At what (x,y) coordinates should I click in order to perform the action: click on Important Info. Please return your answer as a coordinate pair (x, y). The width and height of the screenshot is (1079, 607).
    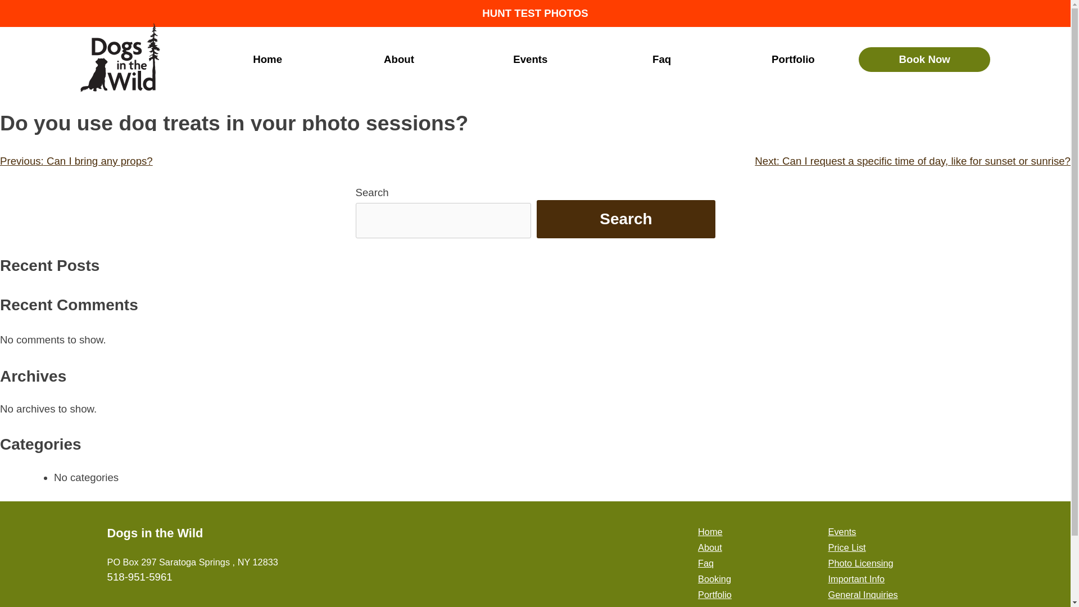
    Looking at the image, I should click on (856, 578).